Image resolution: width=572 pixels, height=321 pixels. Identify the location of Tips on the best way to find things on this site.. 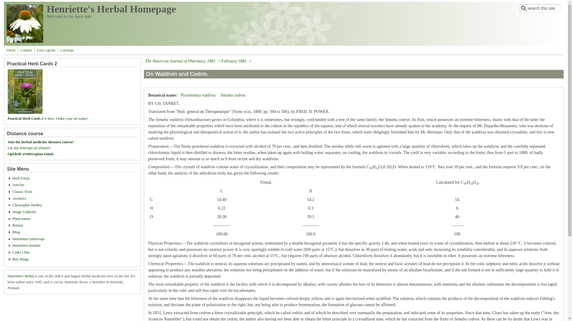
(46, 50).